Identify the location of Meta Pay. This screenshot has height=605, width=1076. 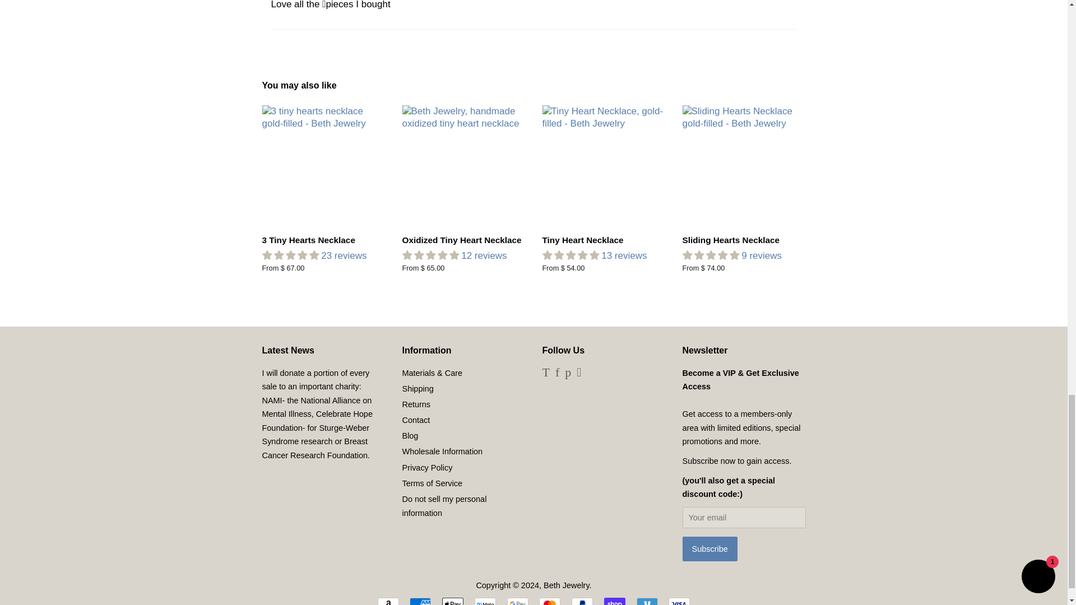
(485, 602).